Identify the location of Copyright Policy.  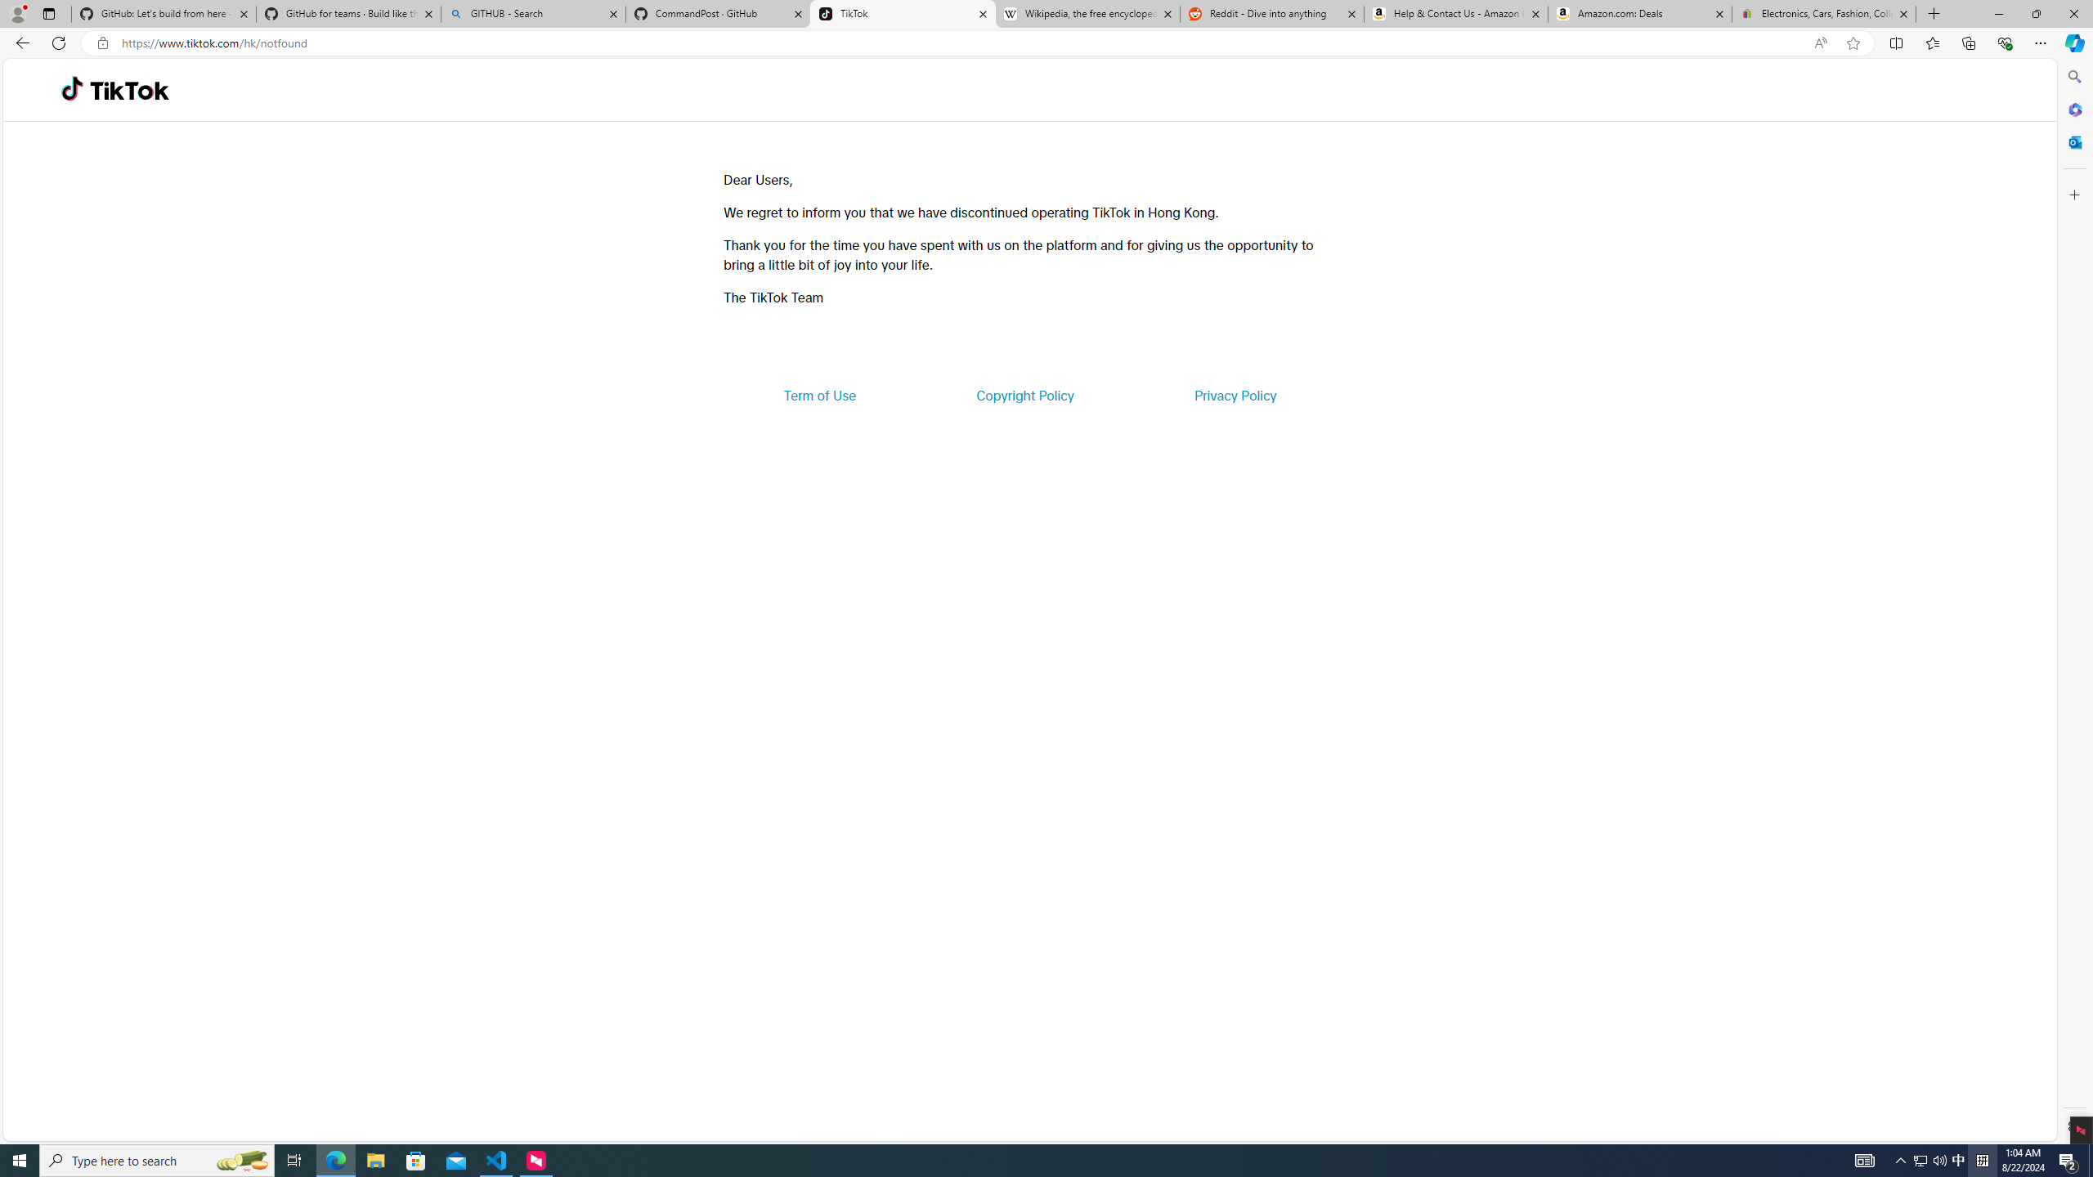
(1024, 396).